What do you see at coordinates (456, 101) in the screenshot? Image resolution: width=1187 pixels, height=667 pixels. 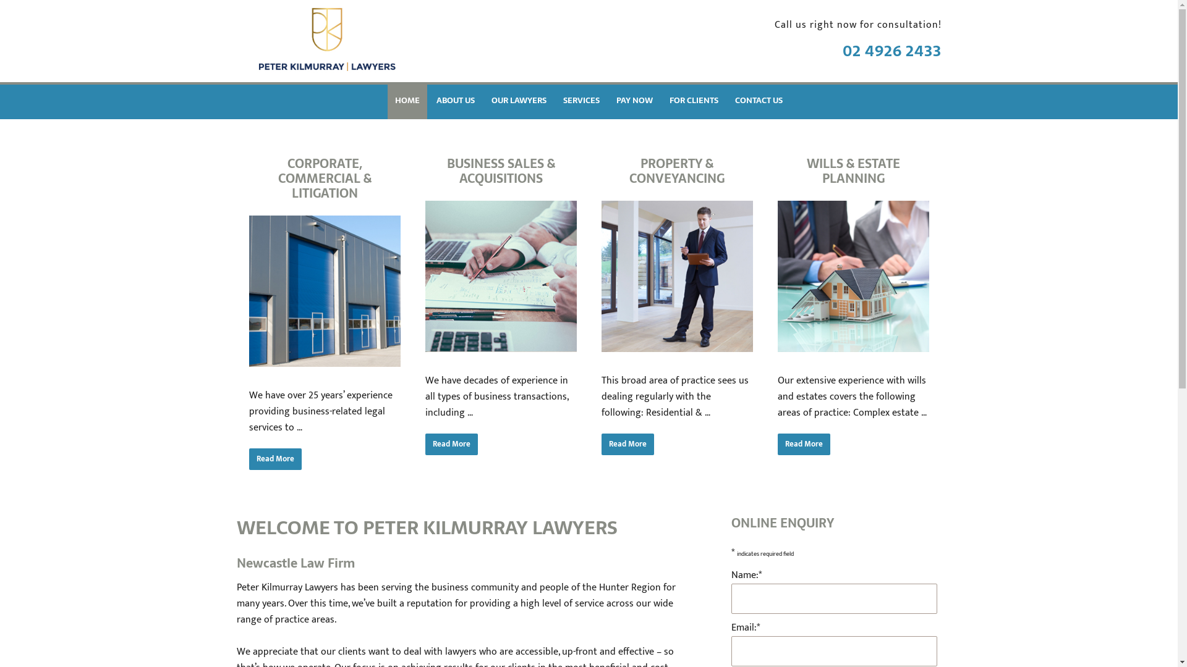 I see `ABOUT US` at bounding box center [456, 101].